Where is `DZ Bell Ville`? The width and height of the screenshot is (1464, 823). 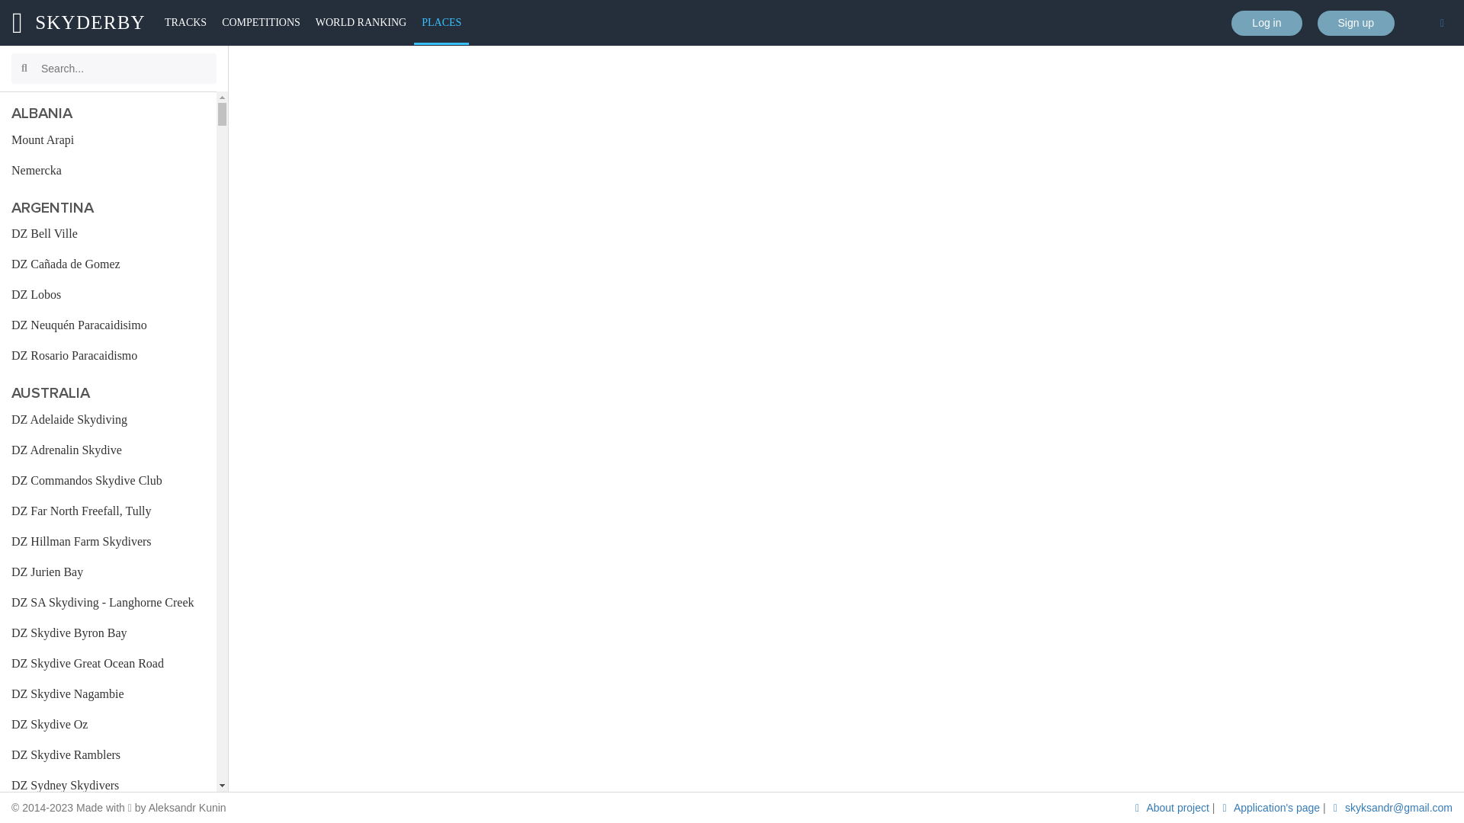
DZ Bell Ville is located at coordinates (108, 234).